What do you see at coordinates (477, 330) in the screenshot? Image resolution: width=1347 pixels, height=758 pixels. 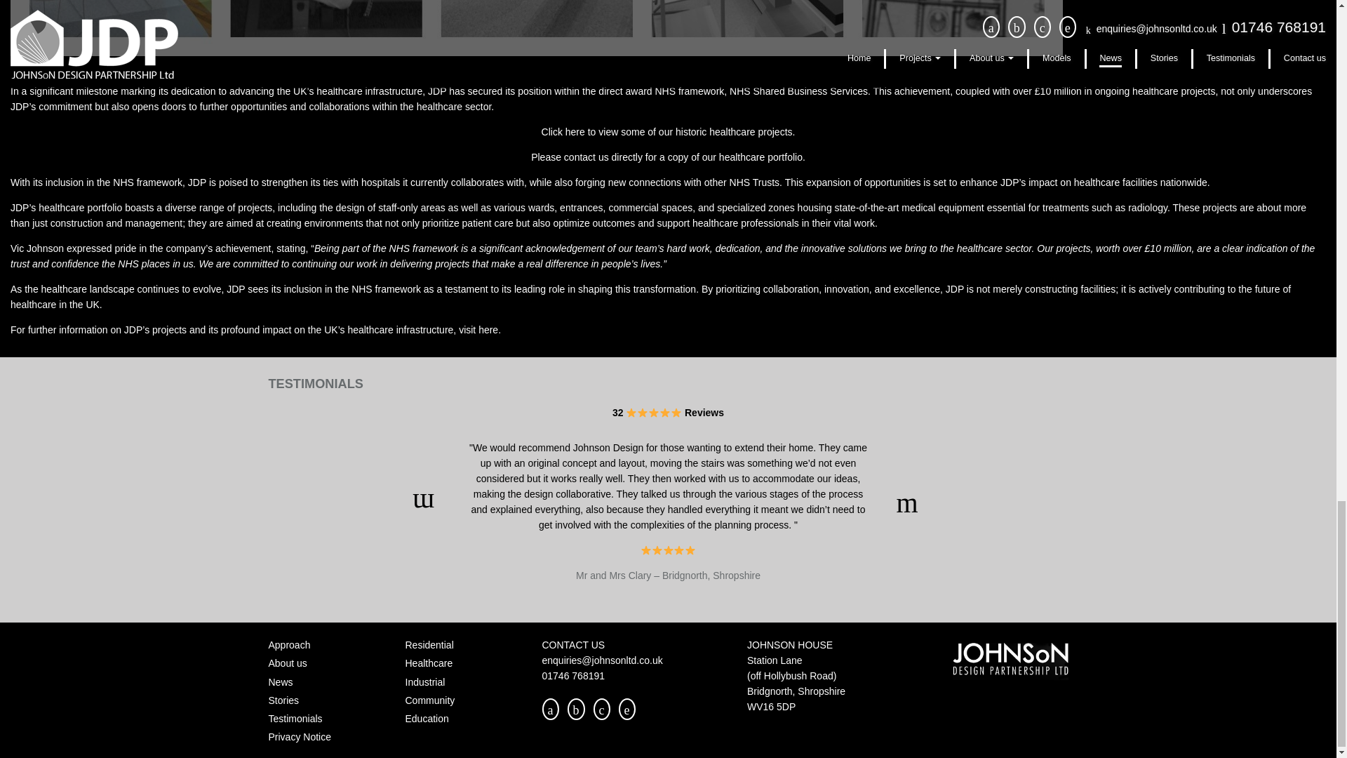 I see `visit here` at bounding box center [477, 330].